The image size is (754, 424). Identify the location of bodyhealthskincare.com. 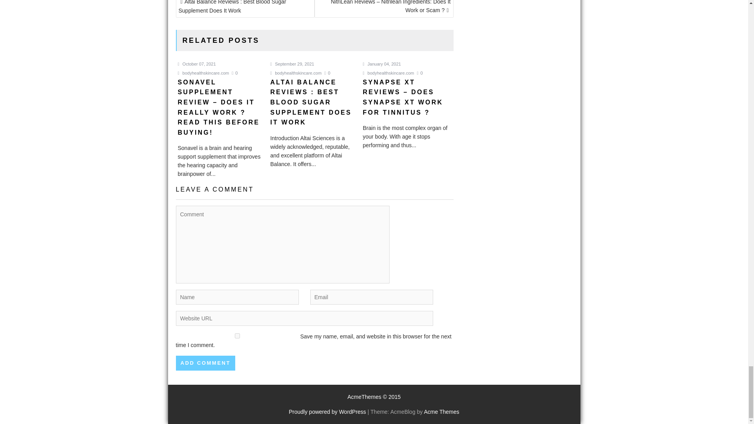
(388, 73).